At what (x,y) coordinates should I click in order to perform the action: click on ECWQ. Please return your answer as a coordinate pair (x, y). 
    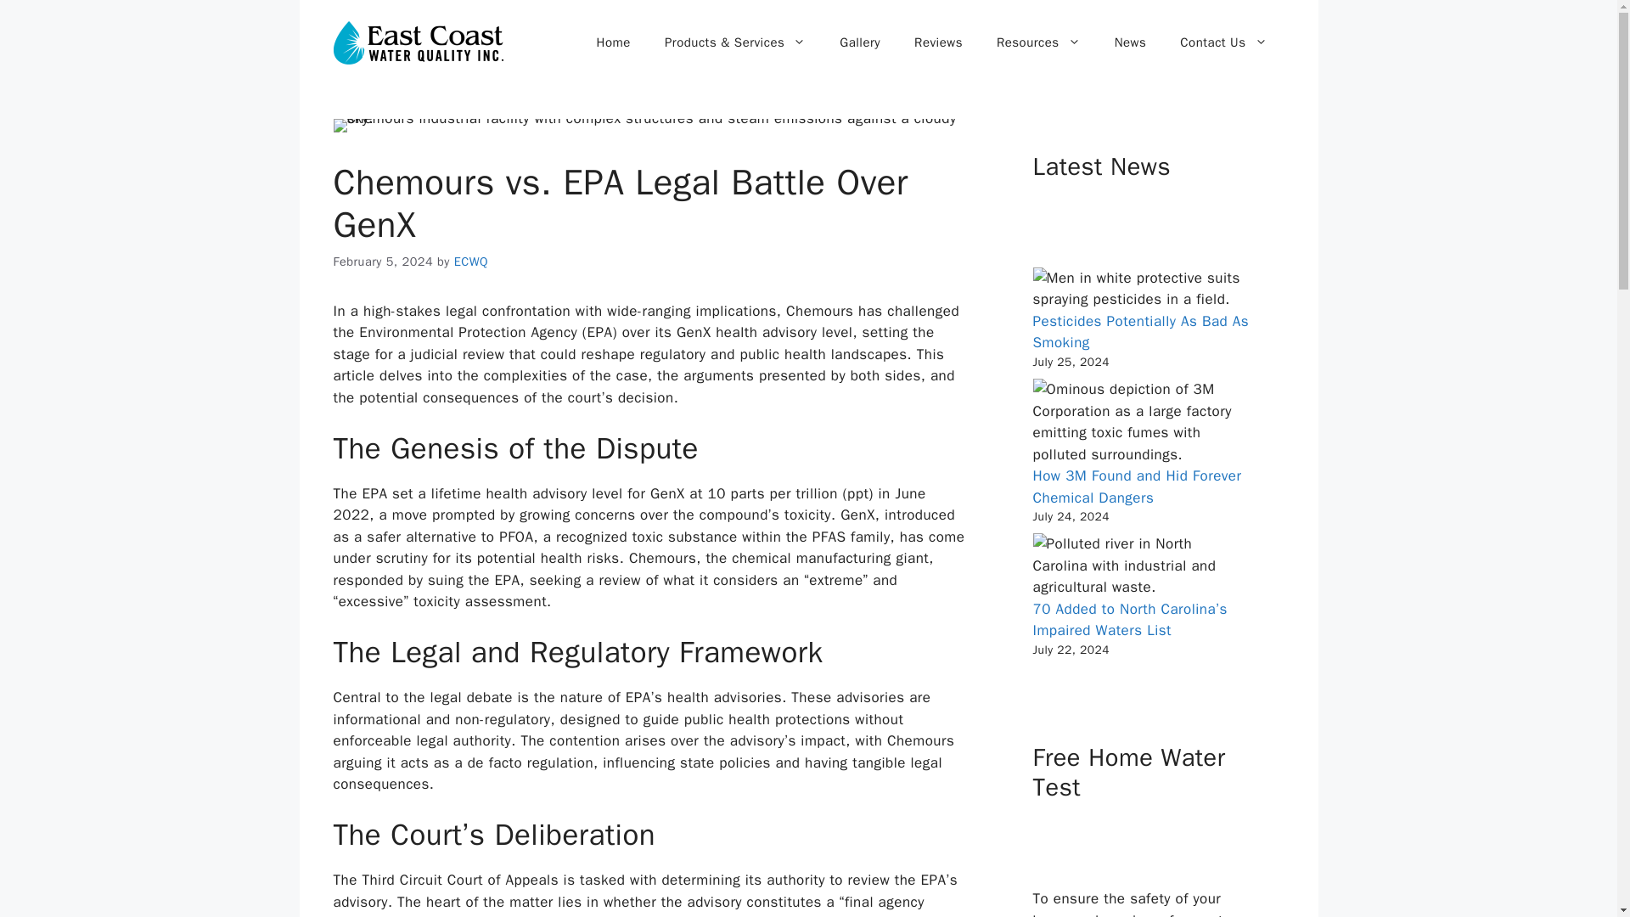
    Looking at the image, I should click on (470, 262).